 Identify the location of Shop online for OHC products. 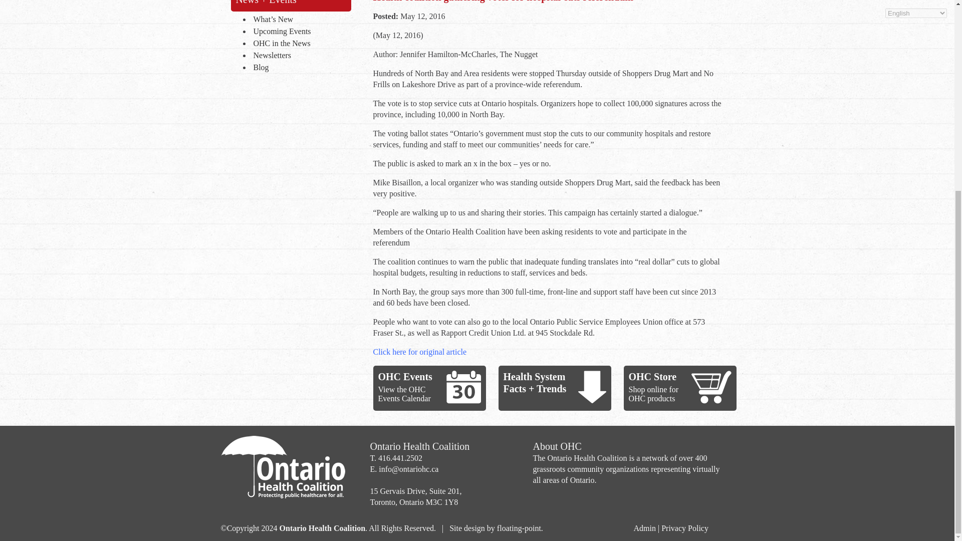
(653, 394).